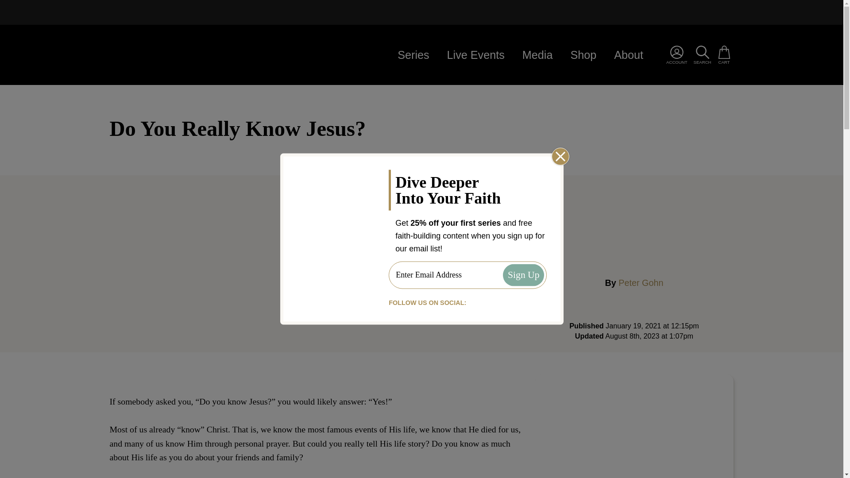 This screenshot has width=850, height=478. What do you see at coordinates (641, 282) in the screenshot?
I see `Peter Gohn` at bounding box center [641, 282].